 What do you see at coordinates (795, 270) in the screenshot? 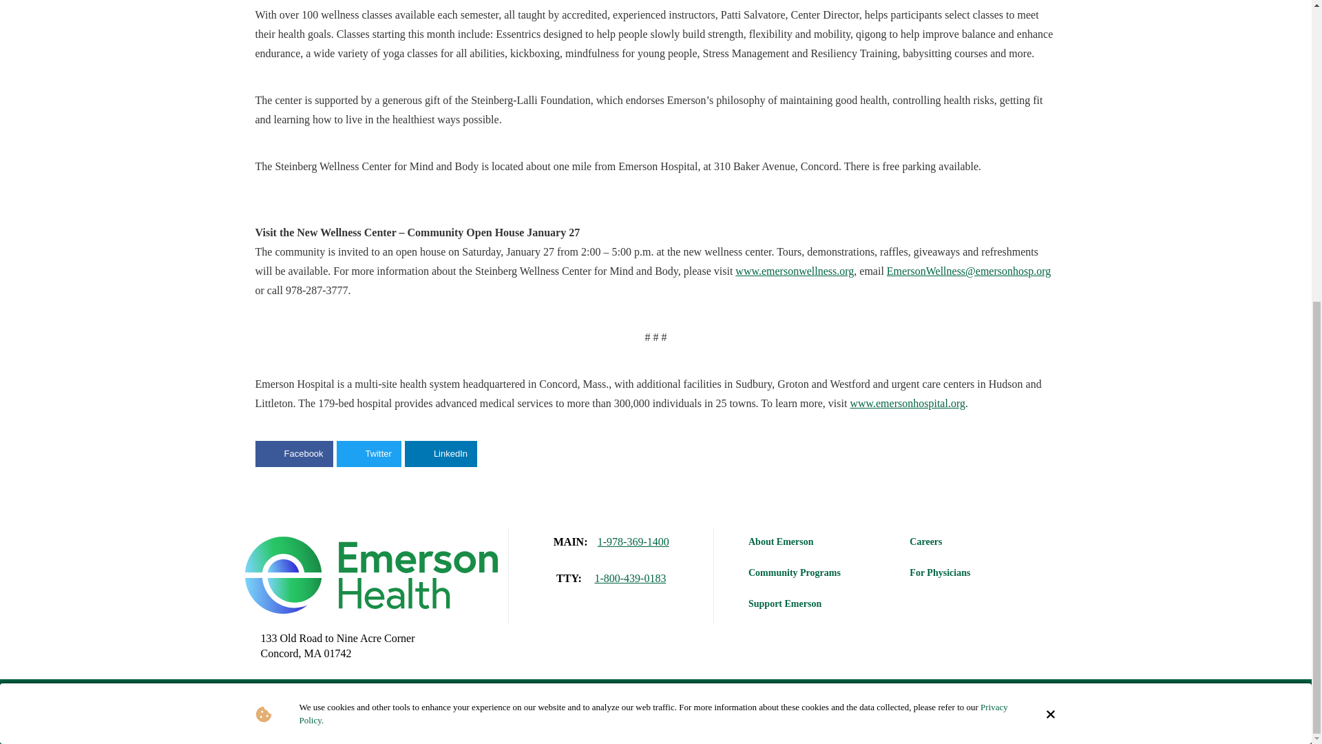
I see `www.emersonwellness.org` at bounding box center [795, 270].